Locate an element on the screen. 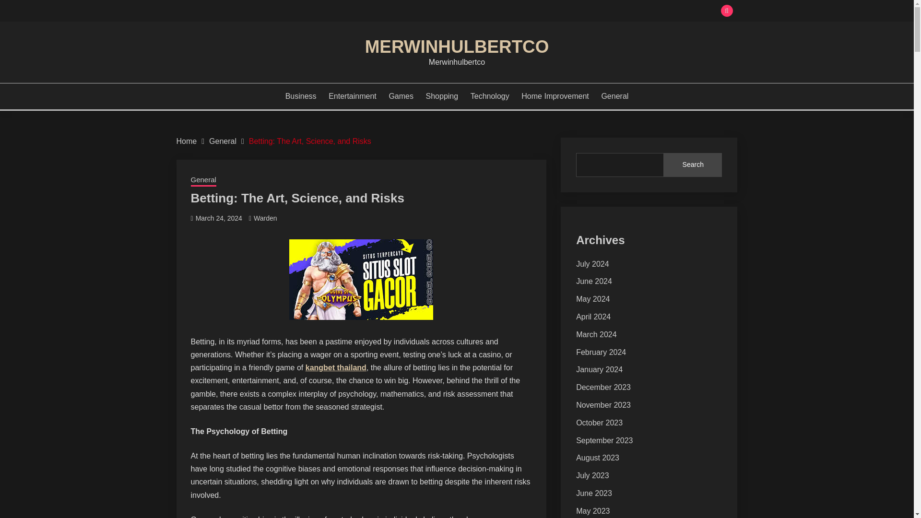  Home is located at coordinates (187, 141).